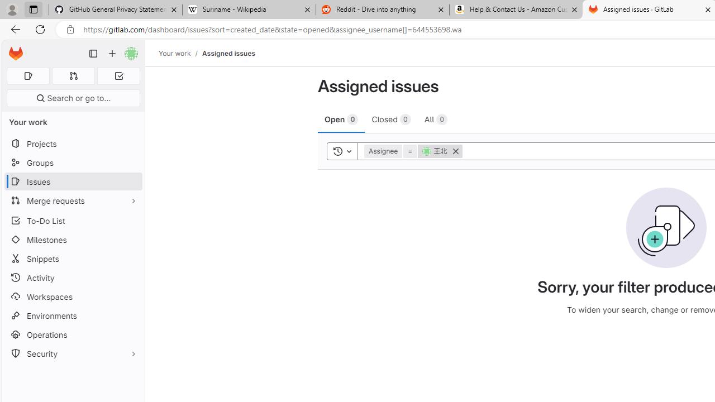 The height and width of the screenshot is (402, 715). I want to click on Activity, so click(73, 277).